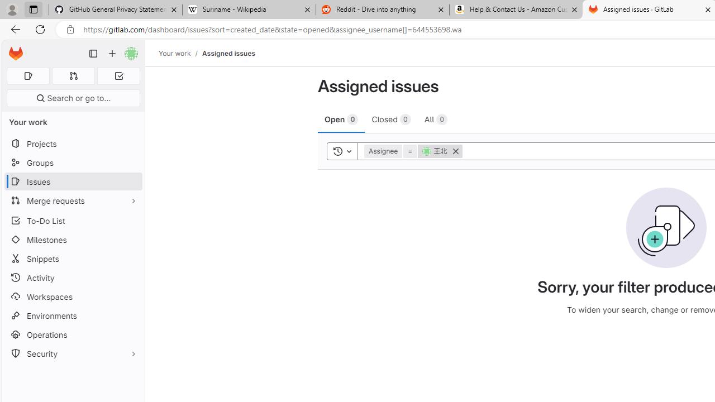 The height and width of the screenshot is (402, 715). I want to click on Activity, so click(73, 277).